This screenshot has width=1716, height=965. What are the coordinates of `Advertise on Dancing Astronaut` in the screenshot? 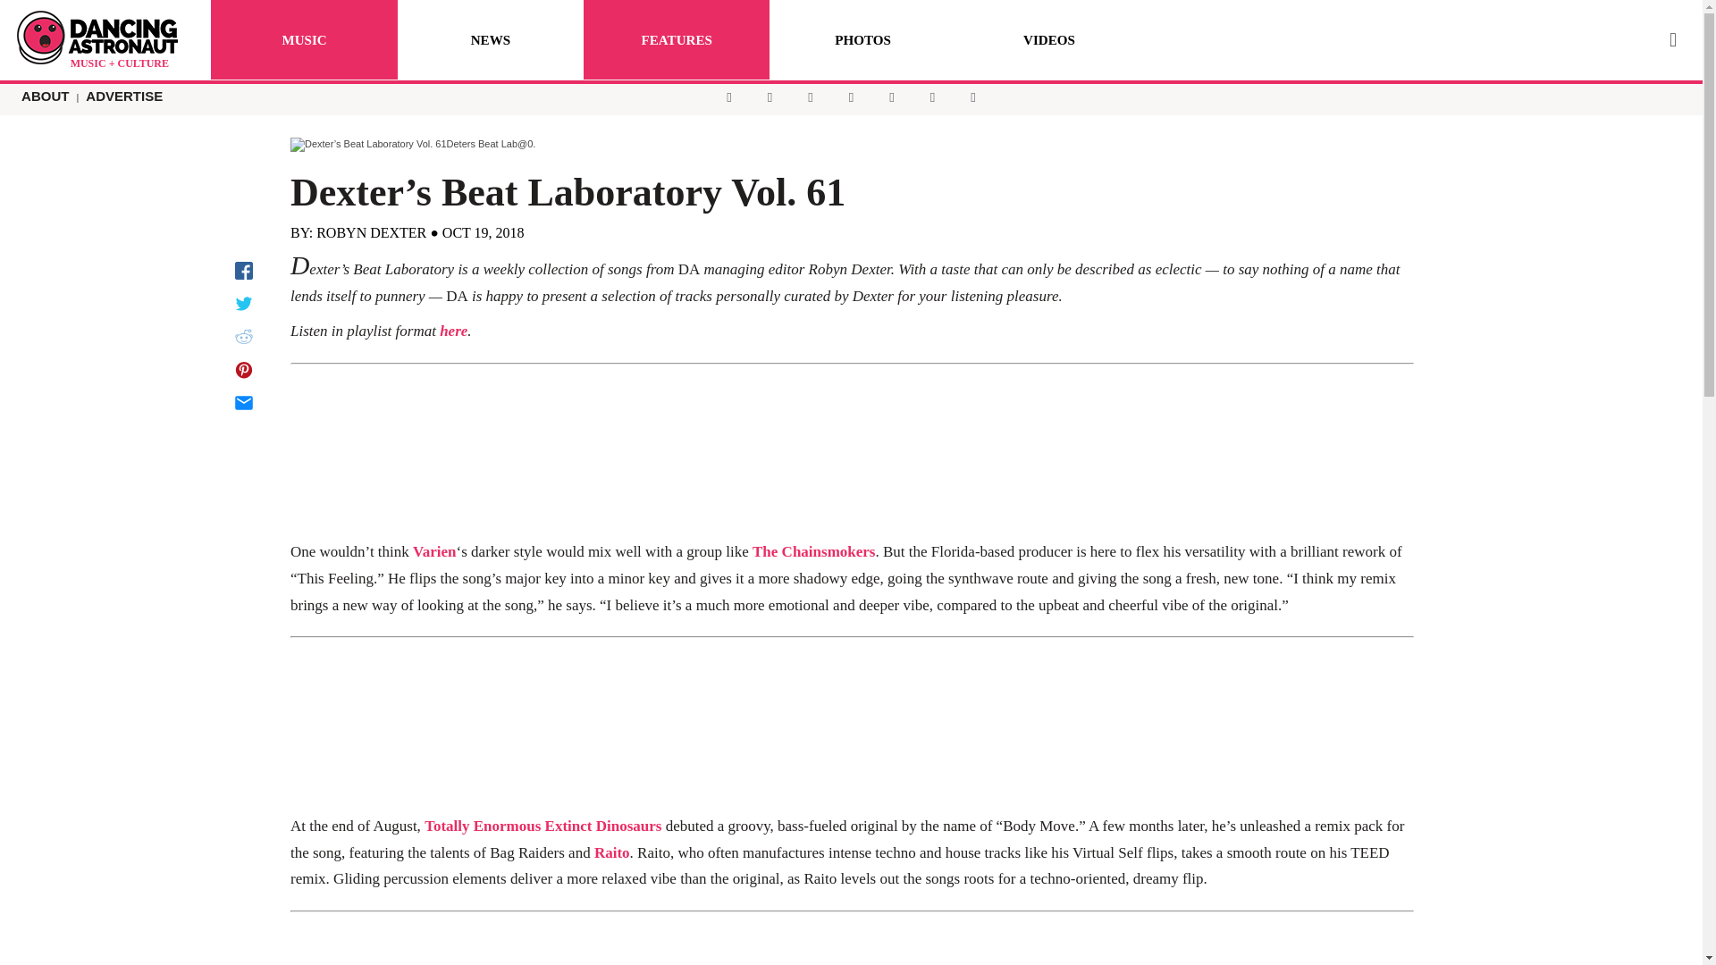 It's located at (124, 96).